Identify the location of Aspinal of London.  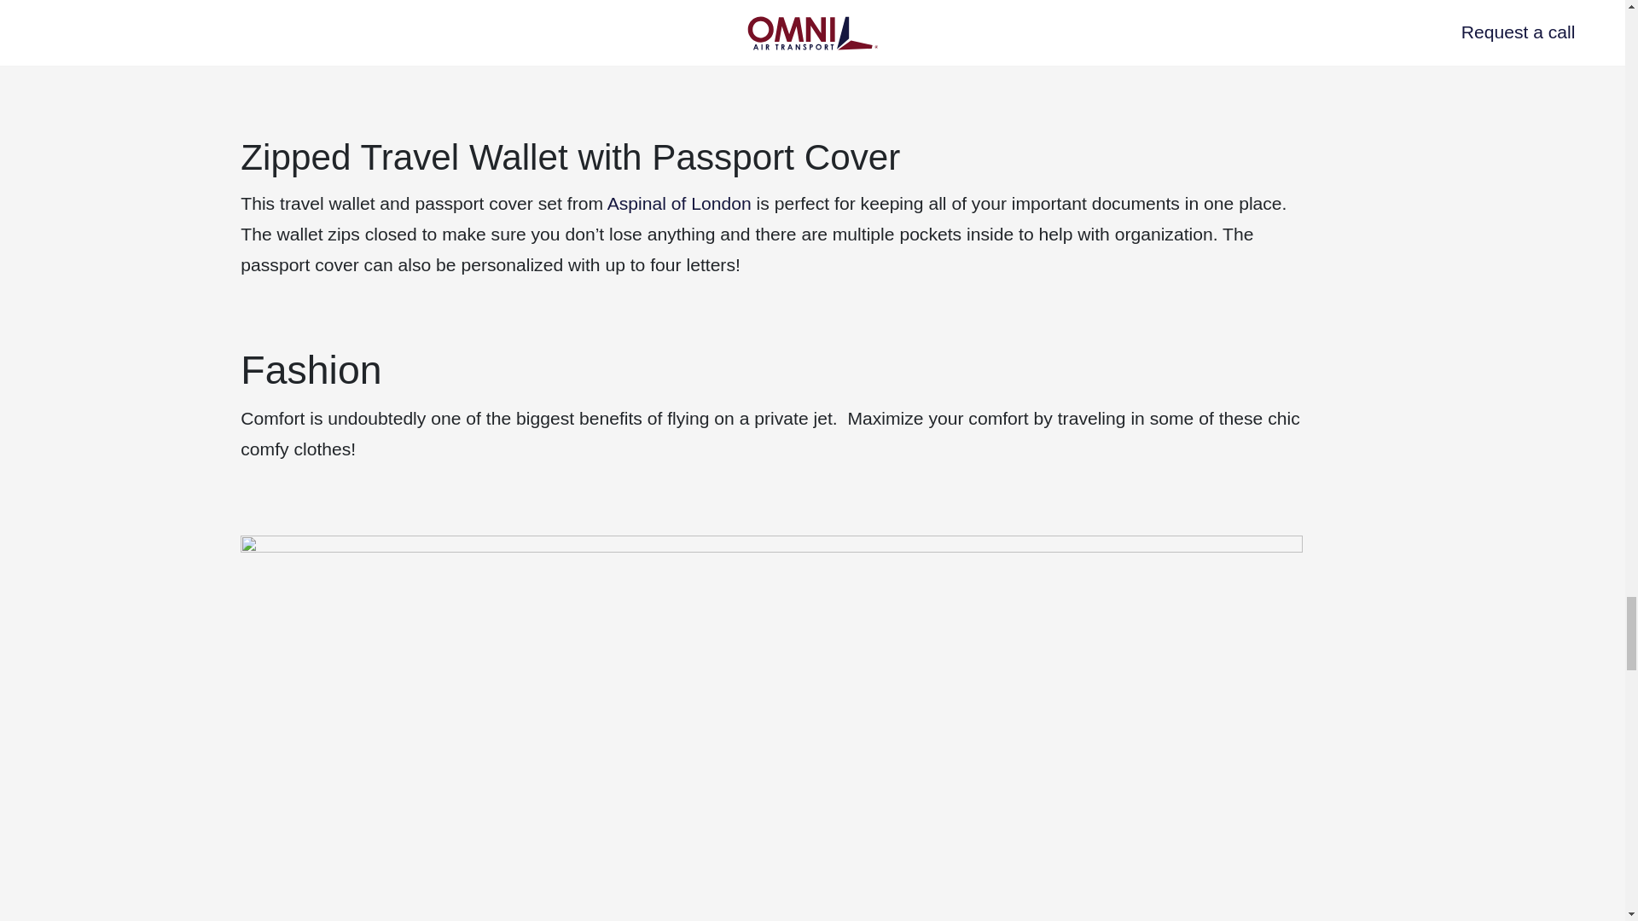
(679, 203).